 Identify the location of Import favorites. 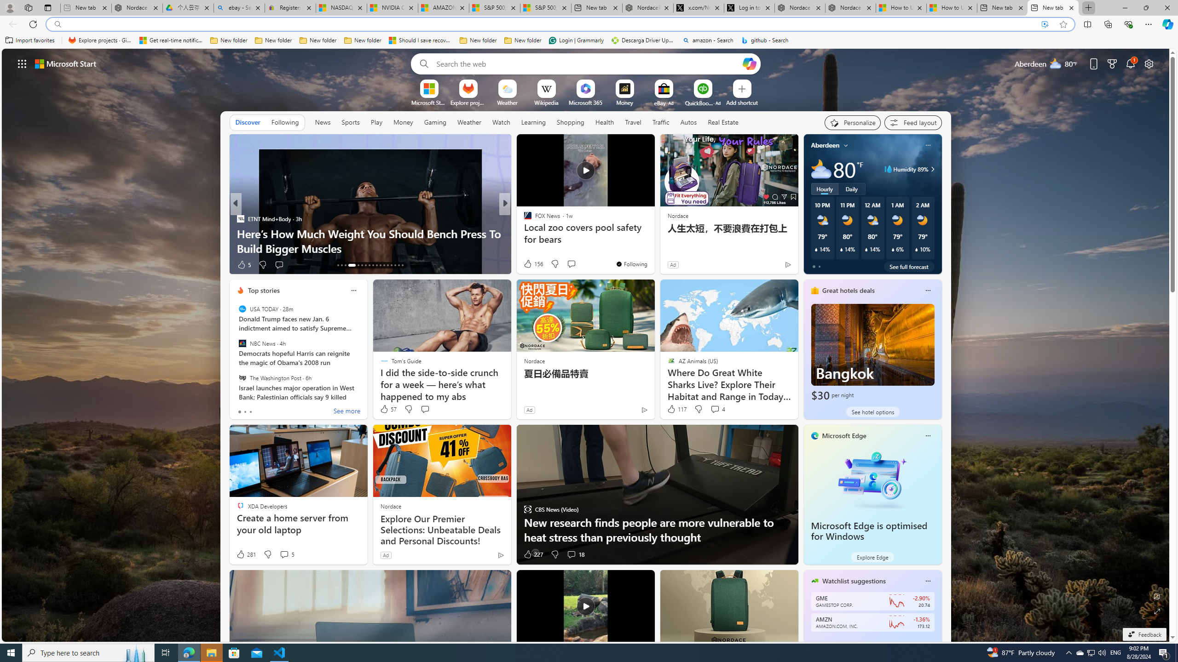
(30, 40).